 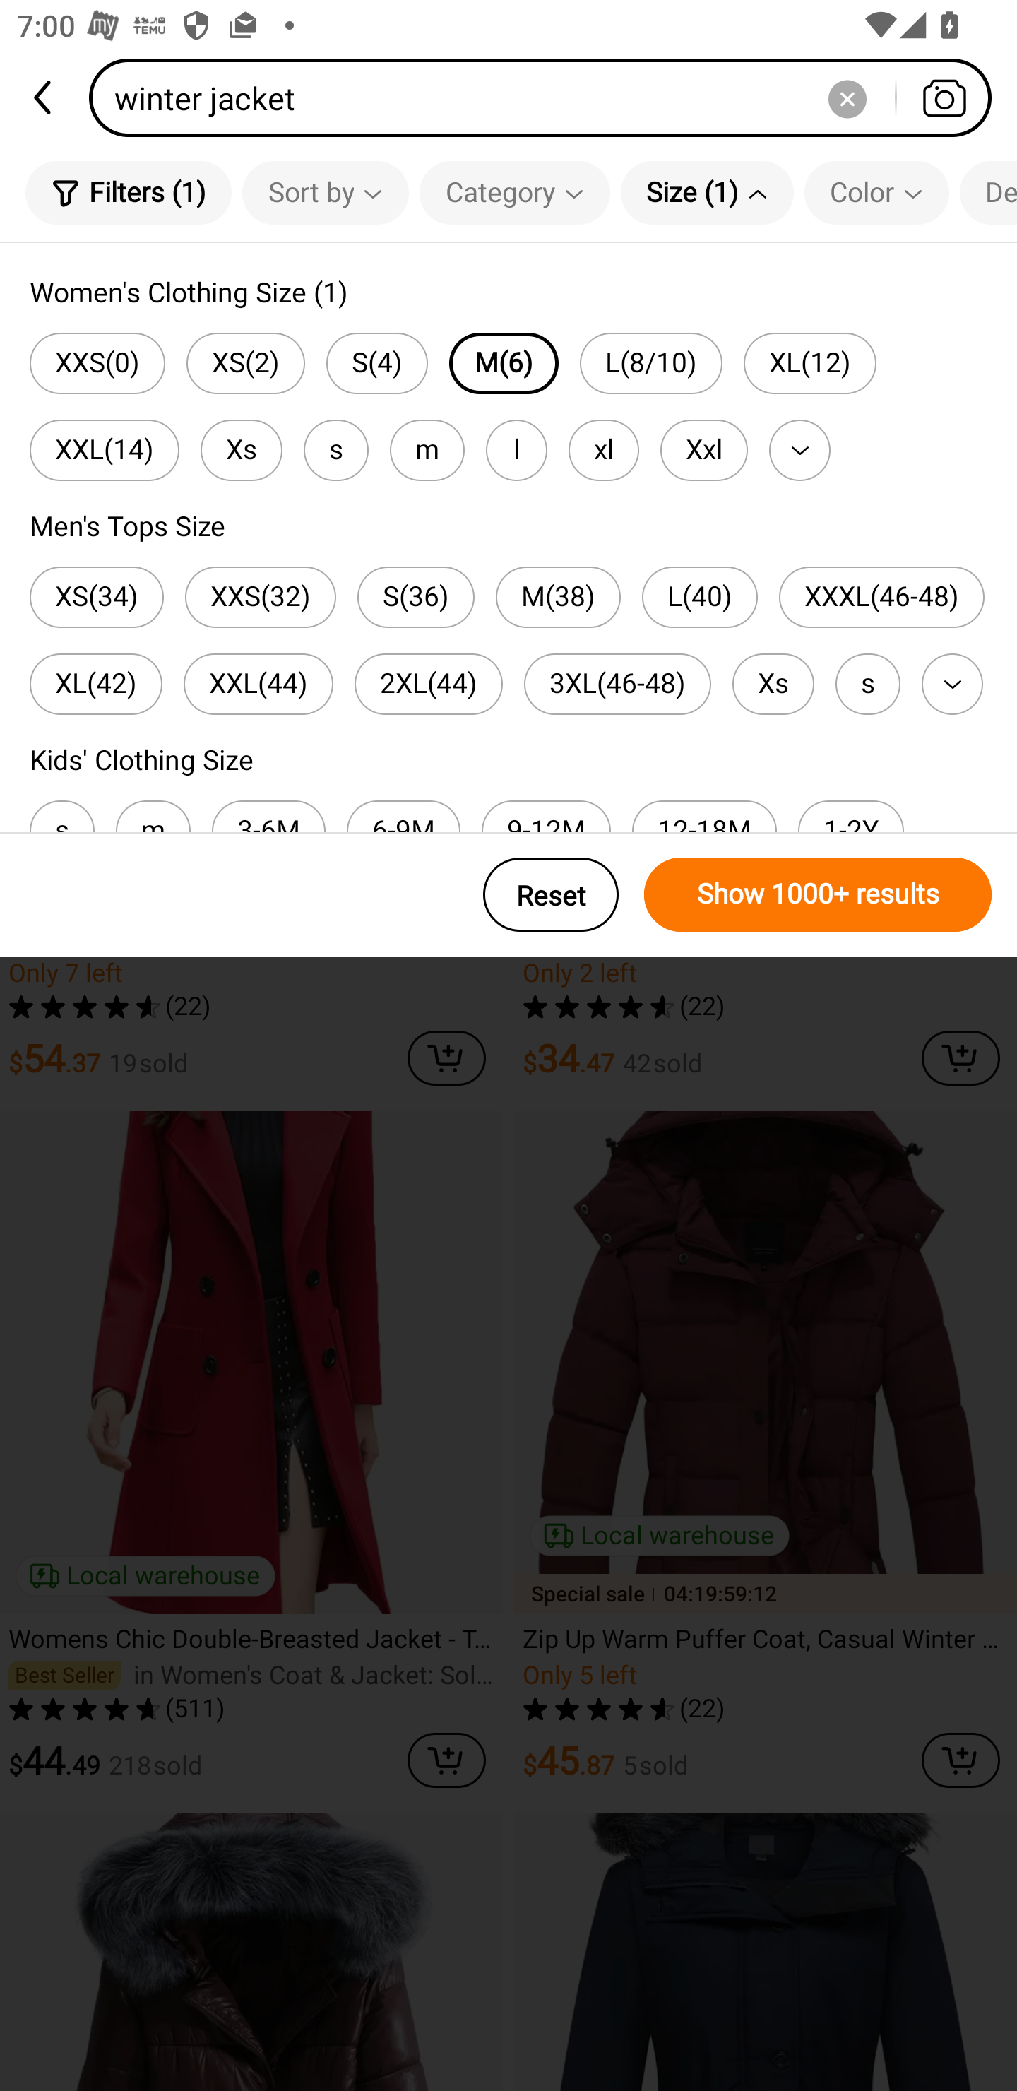 I want to click on Filters (1), so click(x=129, y=192).